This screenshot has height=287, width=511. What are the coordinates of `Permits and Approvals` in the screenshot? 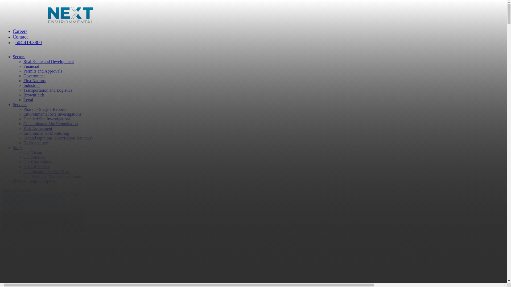 It's located at (43, 71).